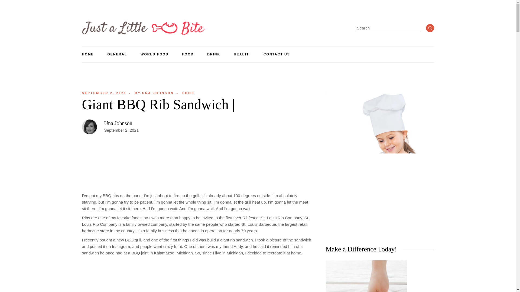 This screenshot has width=520, height=292. I want to click on Title Text: , so click(118, 123).